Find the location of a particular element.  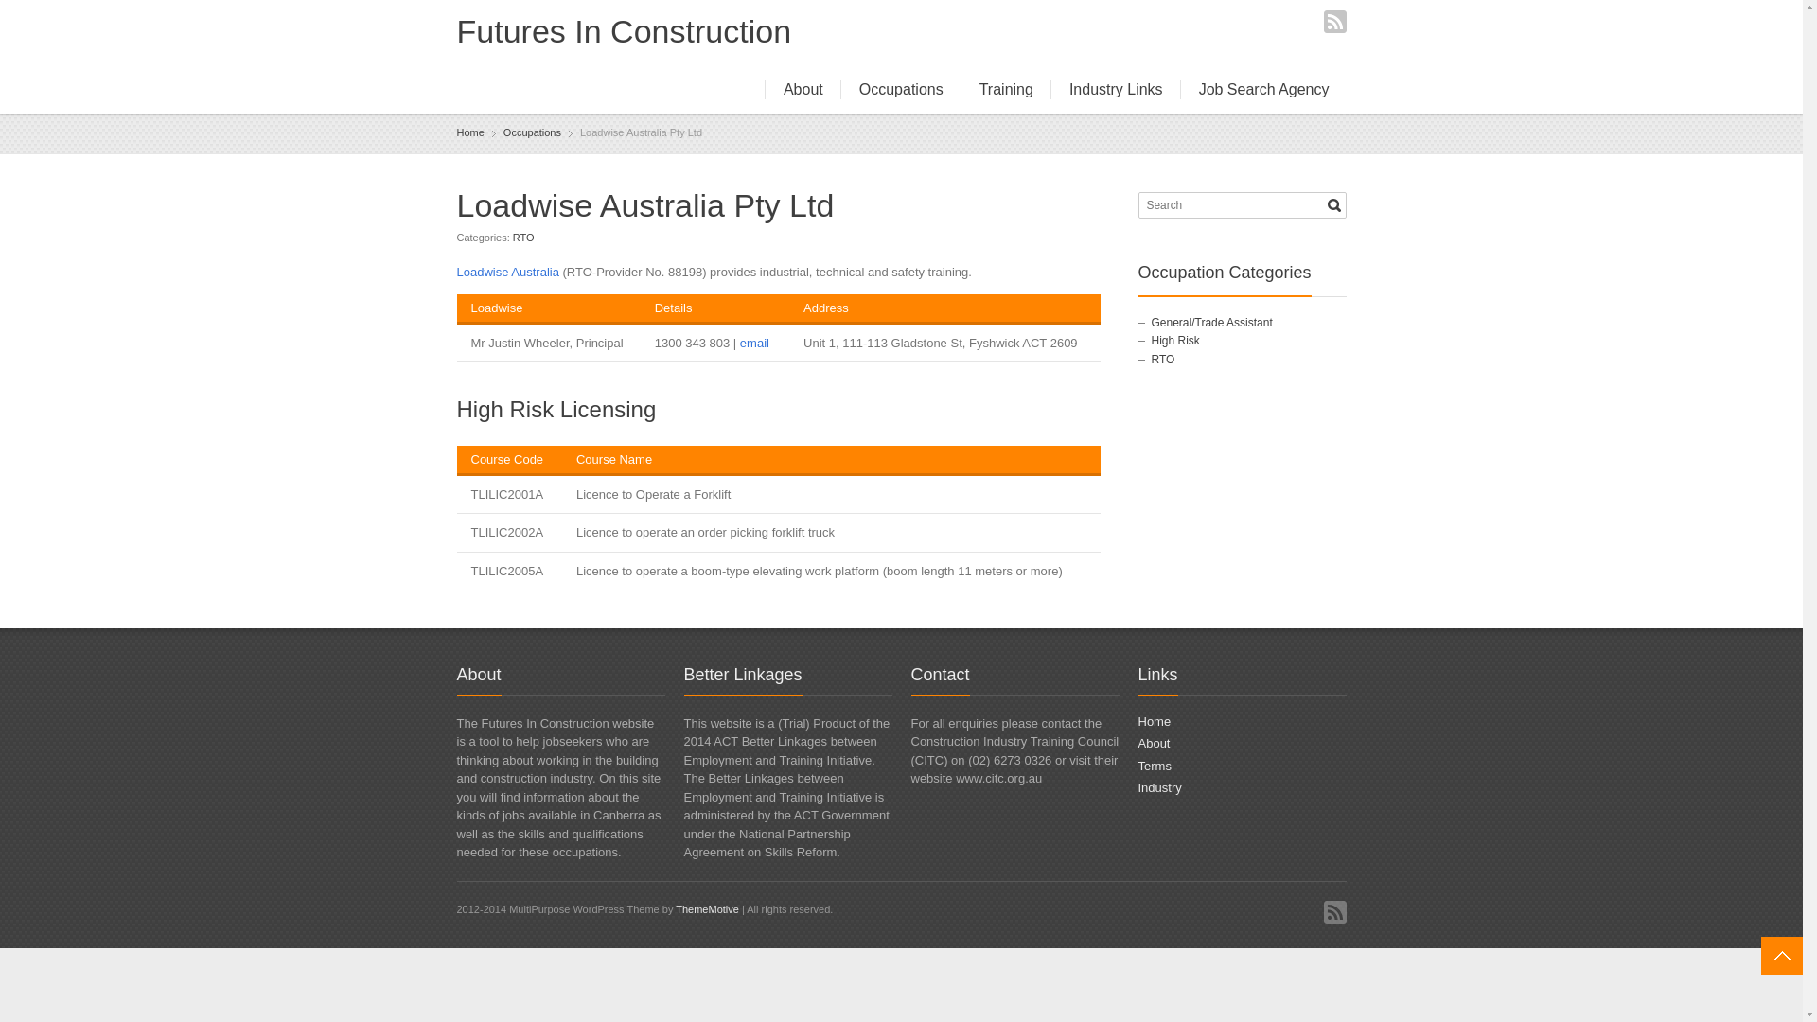

ThemeMotive is located at coordinates (708, 909).